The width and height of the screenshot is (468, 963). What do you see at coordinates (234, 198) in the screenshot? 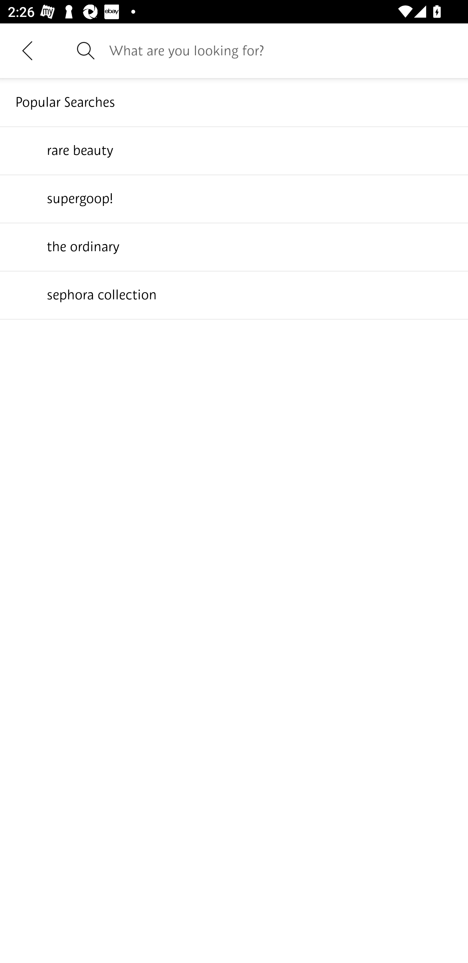
I see `supergoop!` at bounding box center [234, 198].